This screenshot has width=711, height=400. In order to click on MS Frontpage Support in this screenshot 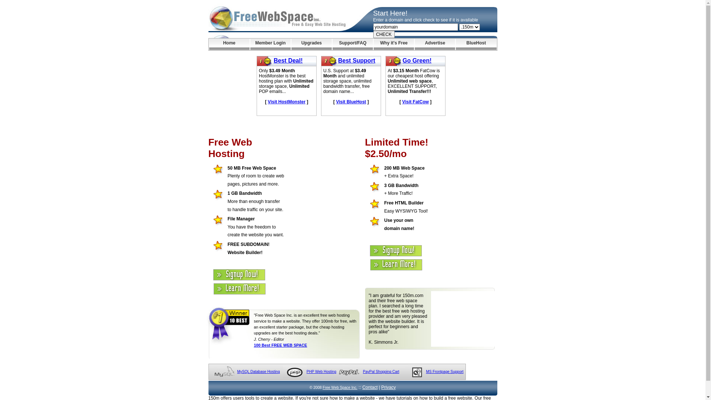, I will do `click(444, 372)`.